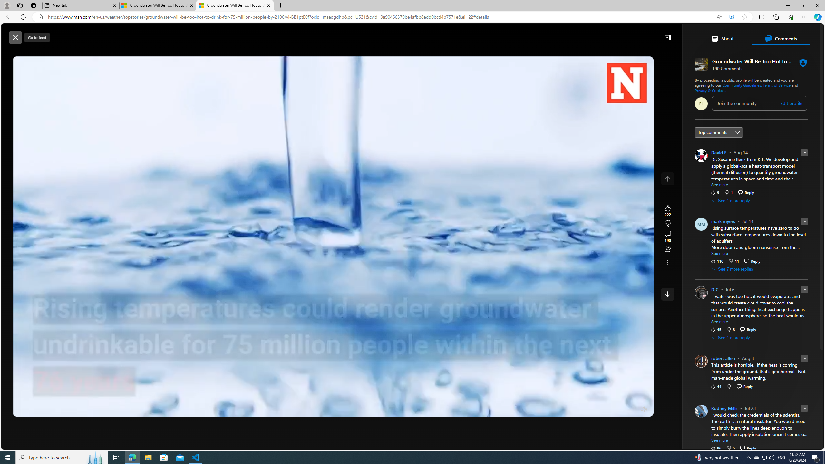  What do you see at coordinates (715, 290) in the screenshot?
I see `D C` at bounding box center [715, 290].